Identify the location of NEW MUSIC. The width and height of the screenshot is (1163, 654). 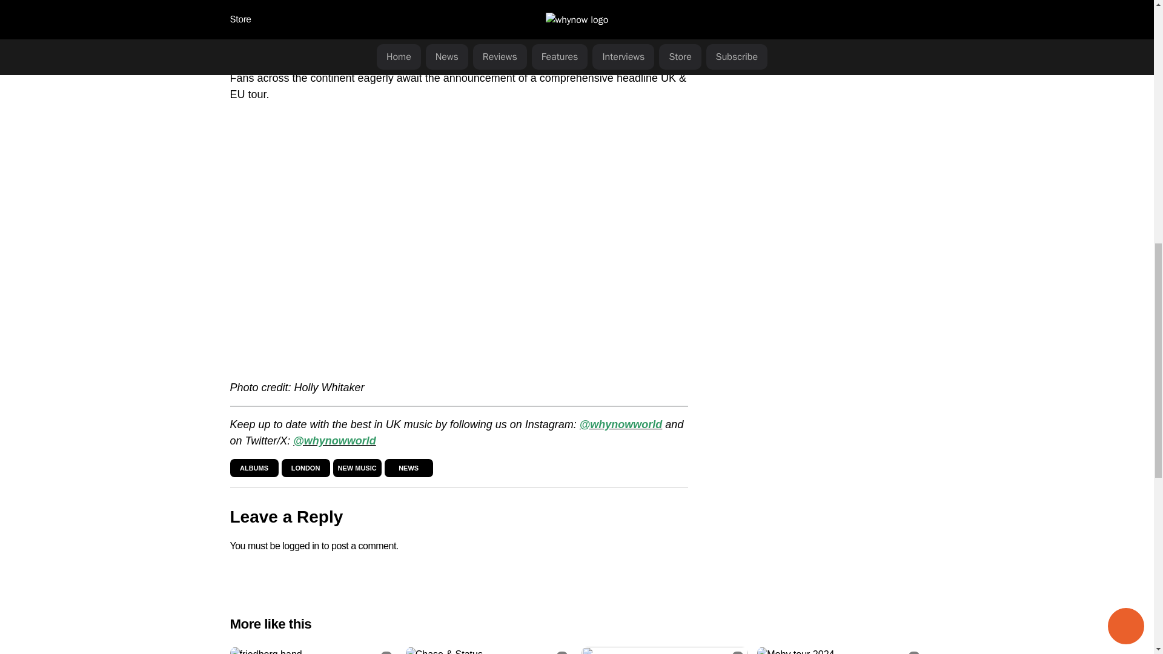
(357, 467).